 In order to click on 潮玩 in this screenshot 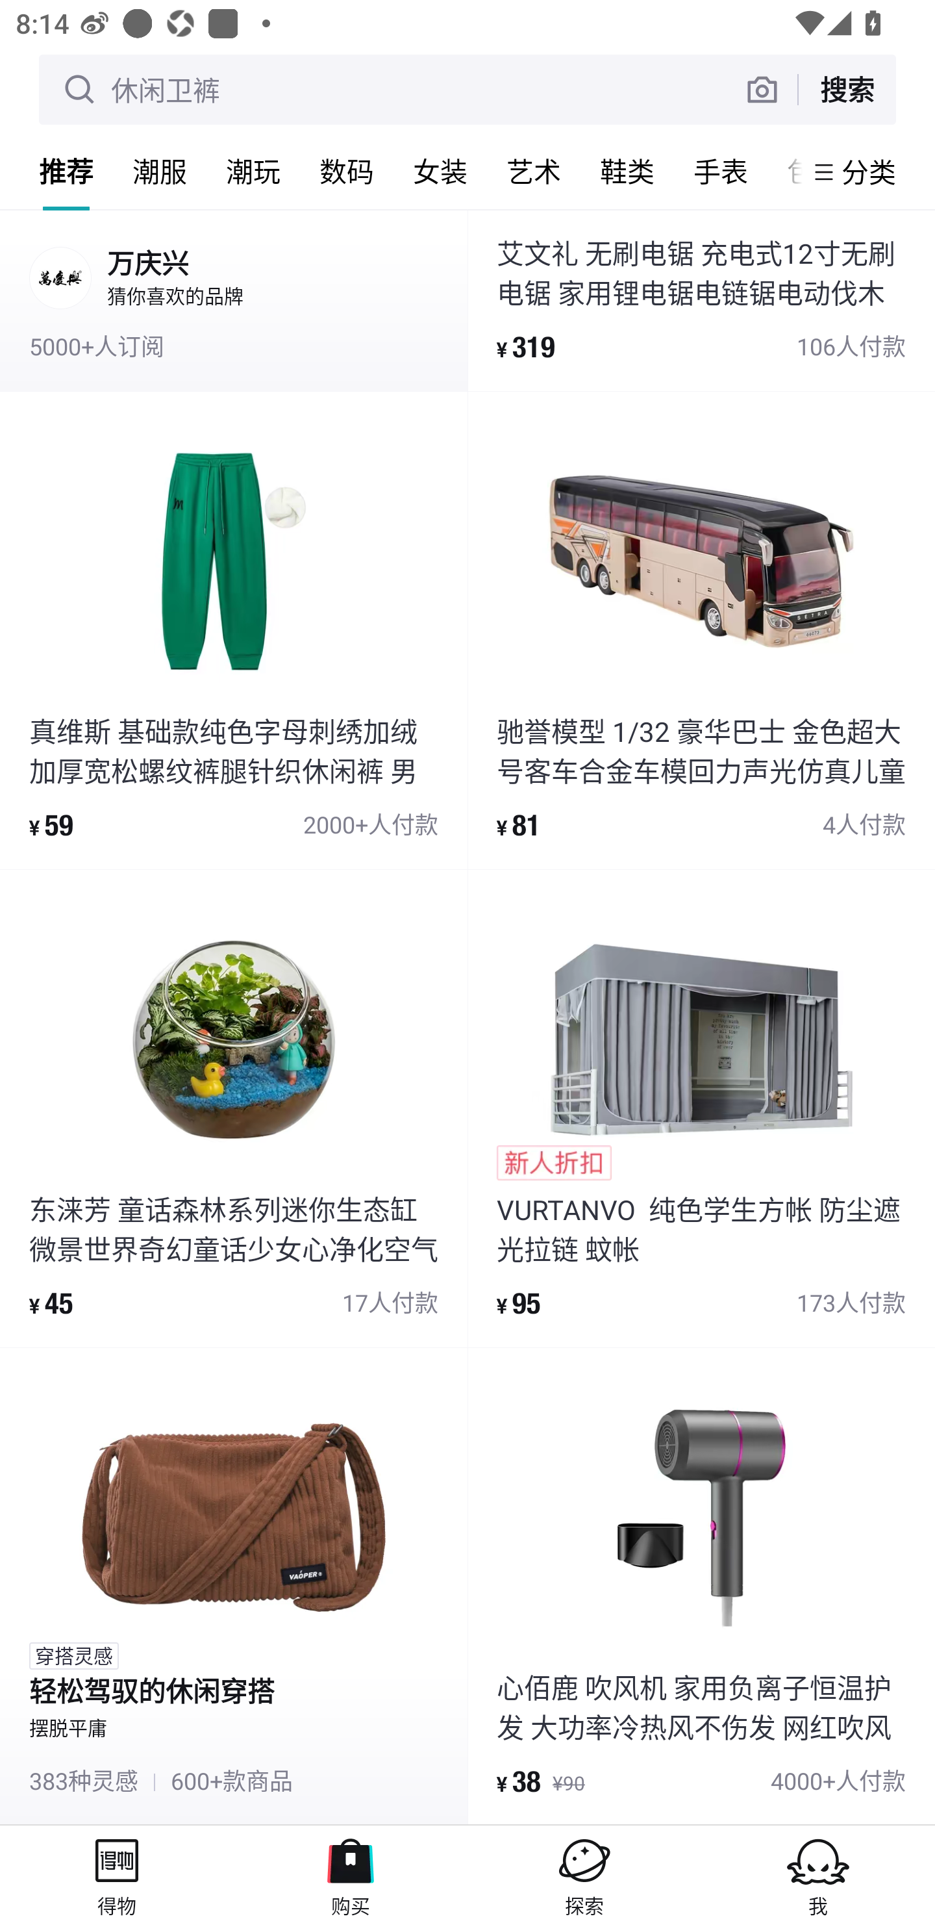, I will do `click(253, 171)`.